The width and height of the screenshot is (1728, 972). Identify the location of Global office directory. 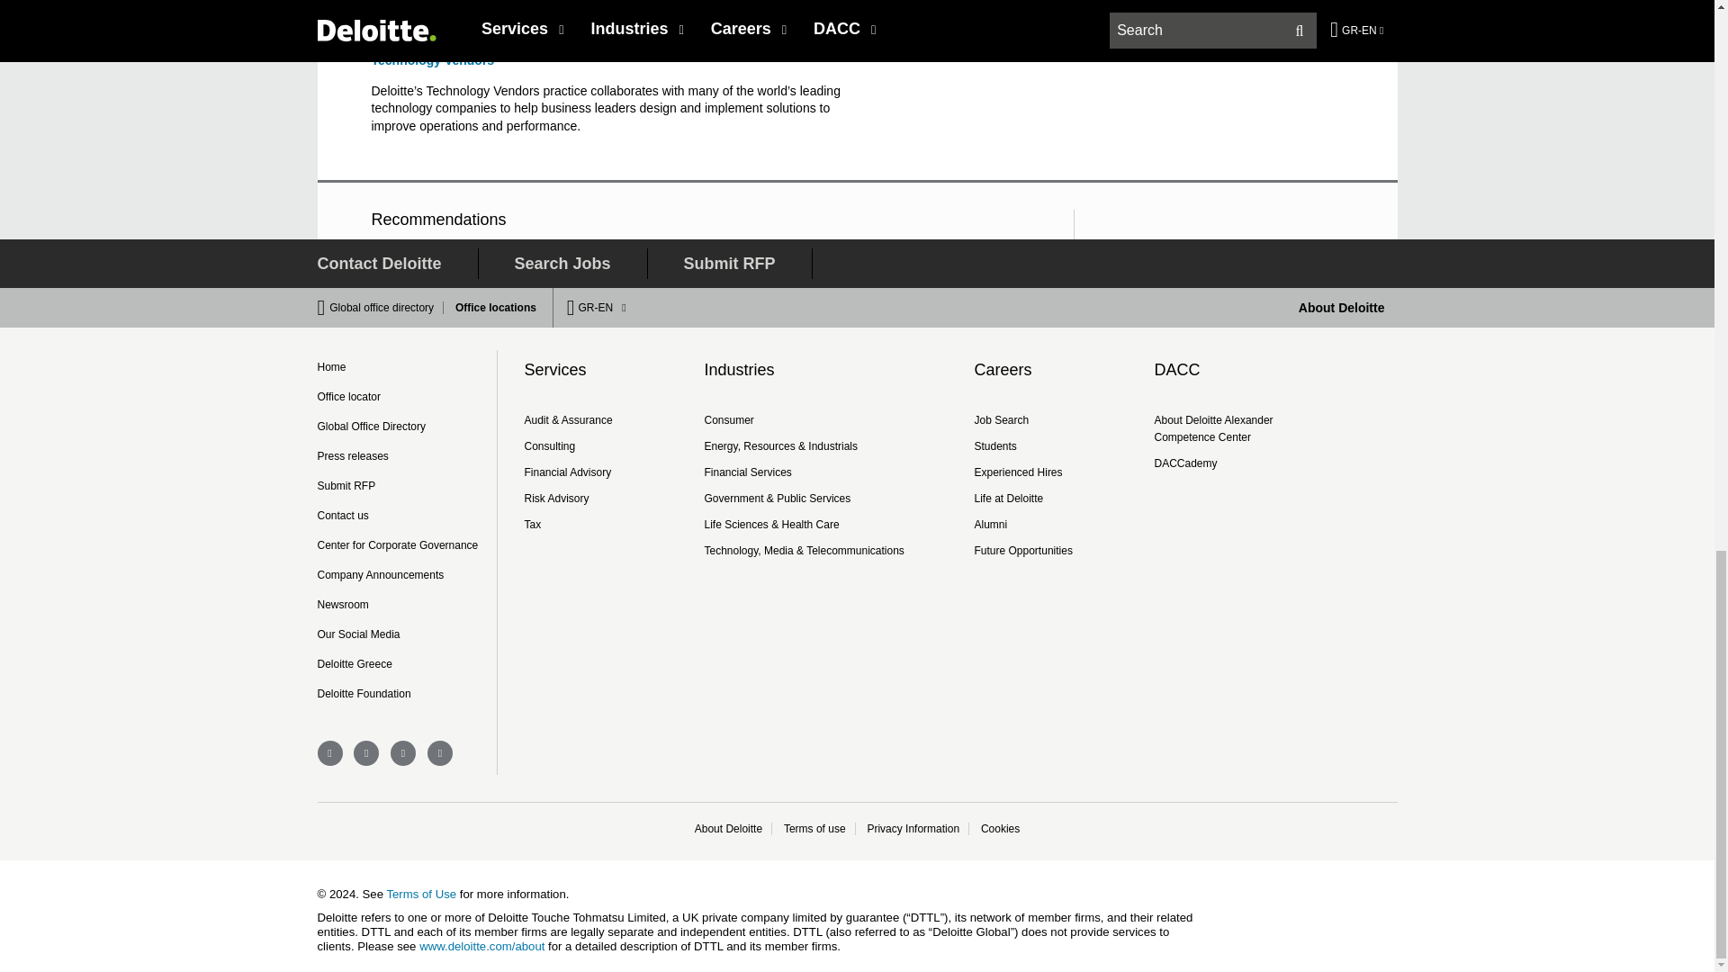
(387, 307).